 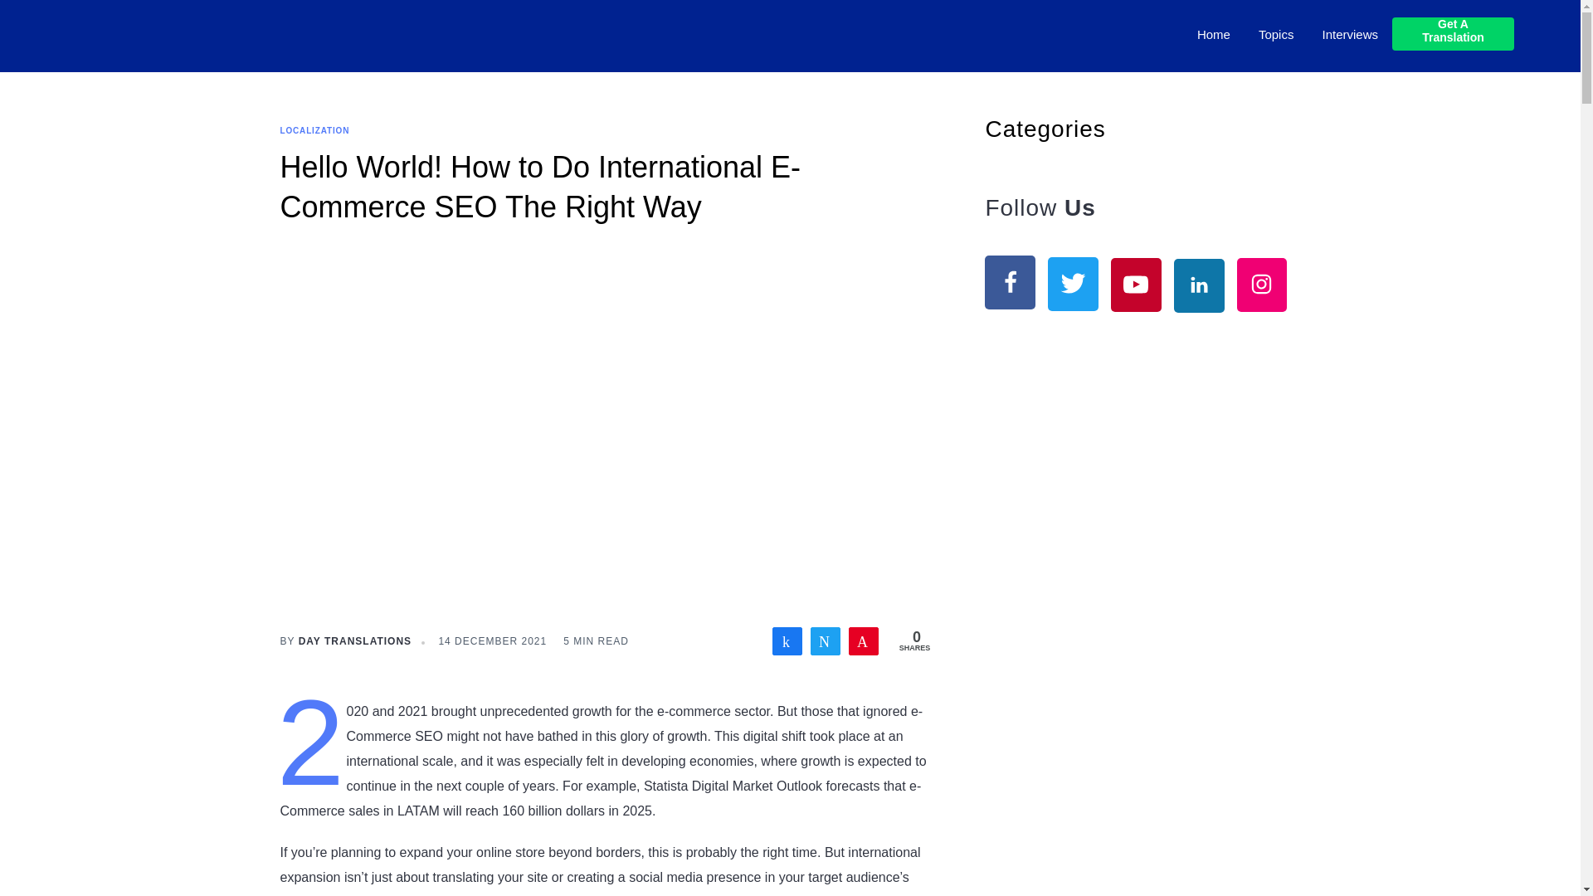 I want to click on Topics, so click(x=1276, y=35).